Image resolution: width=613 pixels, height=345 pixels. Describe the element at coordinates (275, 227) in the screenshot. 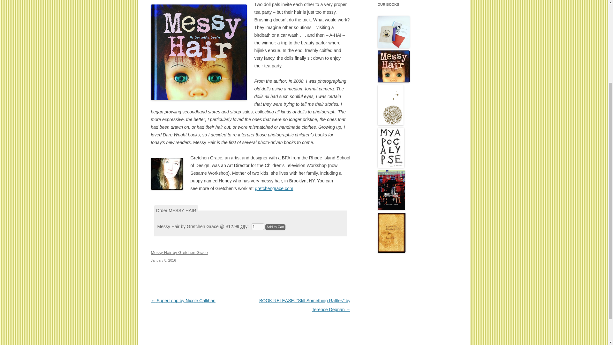

I see `Quantity` at that location.